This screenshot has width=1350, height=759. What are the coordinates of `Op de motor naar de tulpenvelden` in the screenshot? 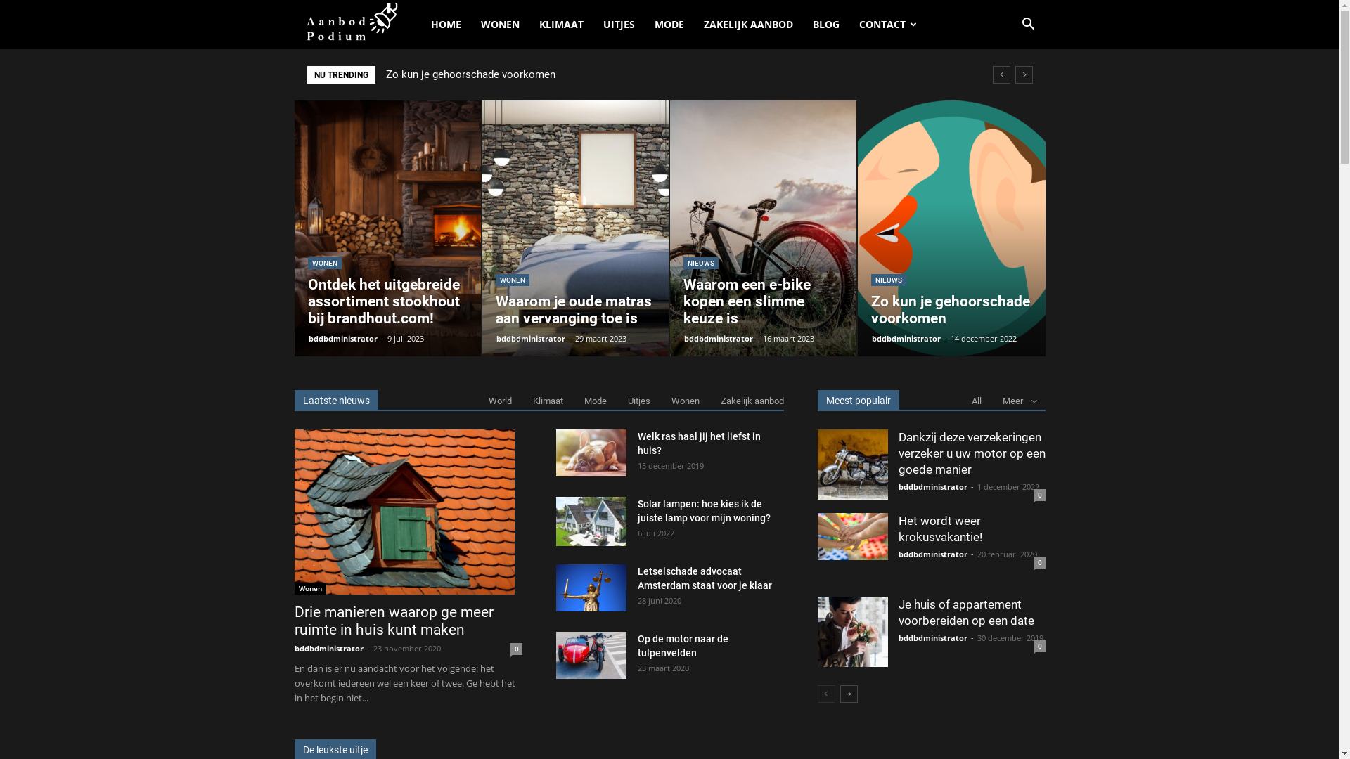 It's located at (682, 646).